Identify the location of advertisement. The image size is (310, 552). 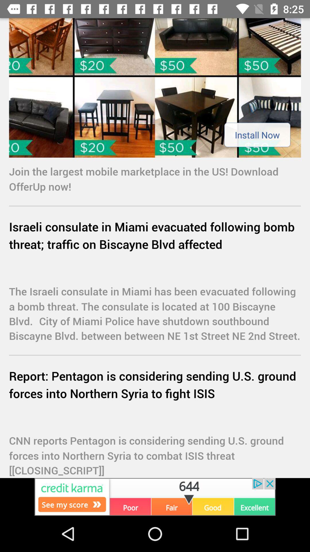
(155, 88).